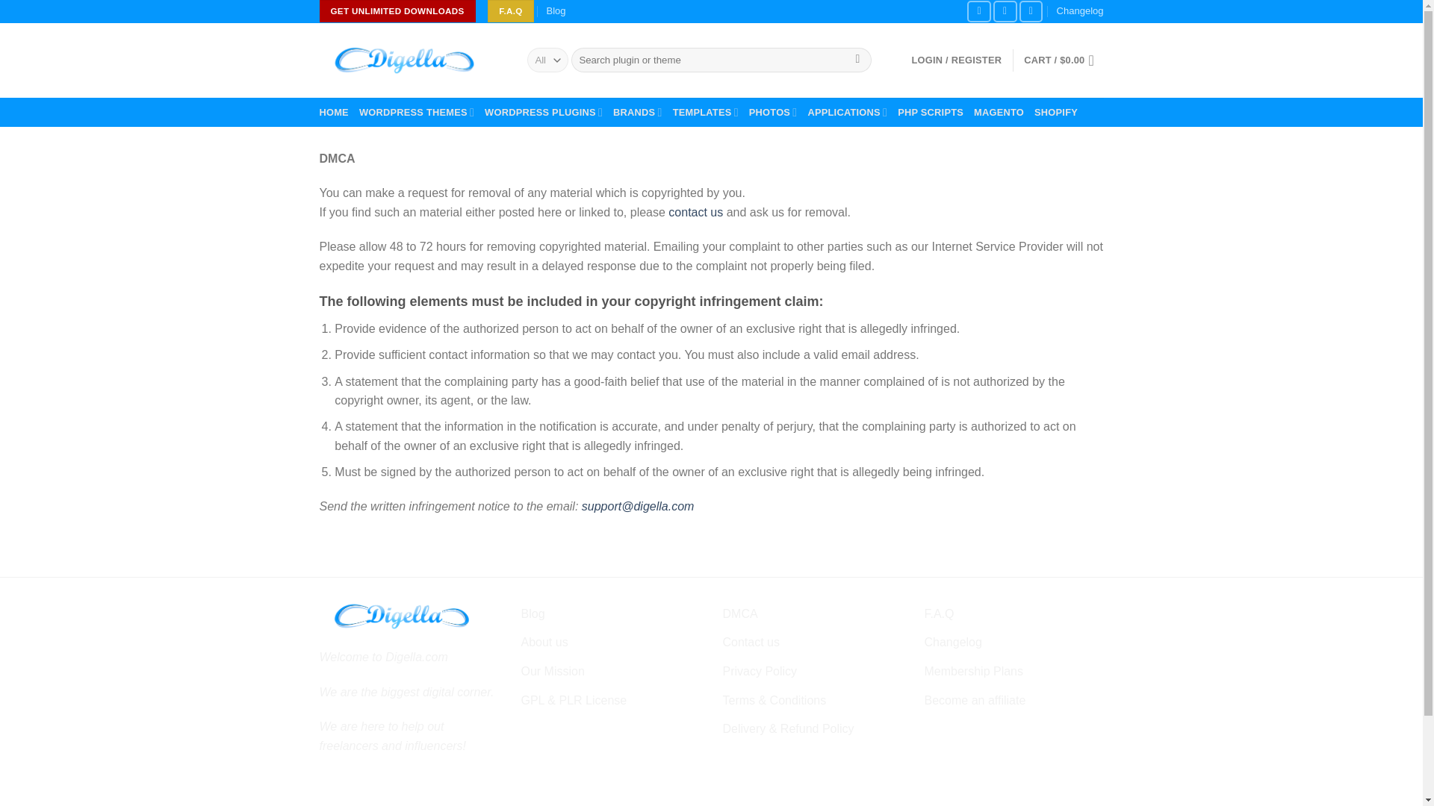 The width and height of the screenshot is (1434, 806). Describe the element at coordinates (510, 11) in the screenshot. I see `F.A.Q` at that location.